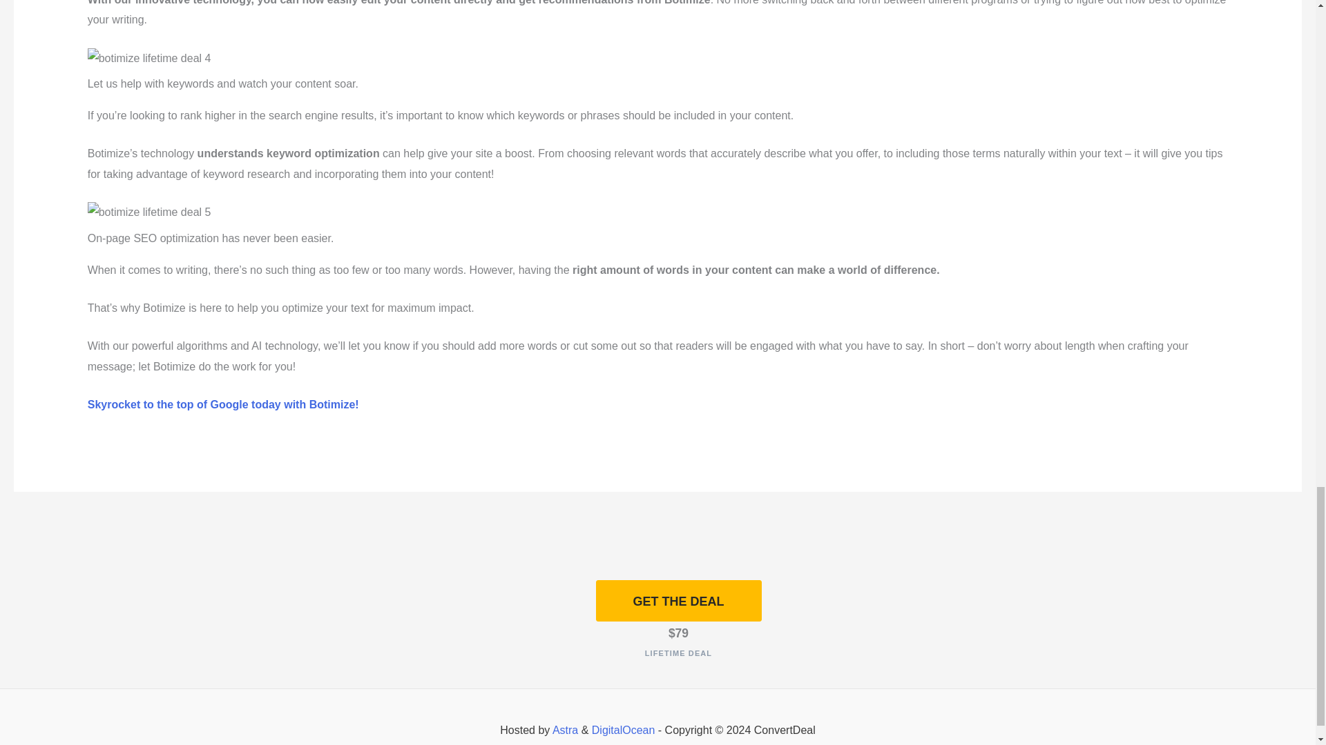 The width and height of the screenshot is (1326, 745). What do you see at coordinates (678, 602) in the screenshot?
I see `GET THE DEAL` at bounding box center [678, 602].